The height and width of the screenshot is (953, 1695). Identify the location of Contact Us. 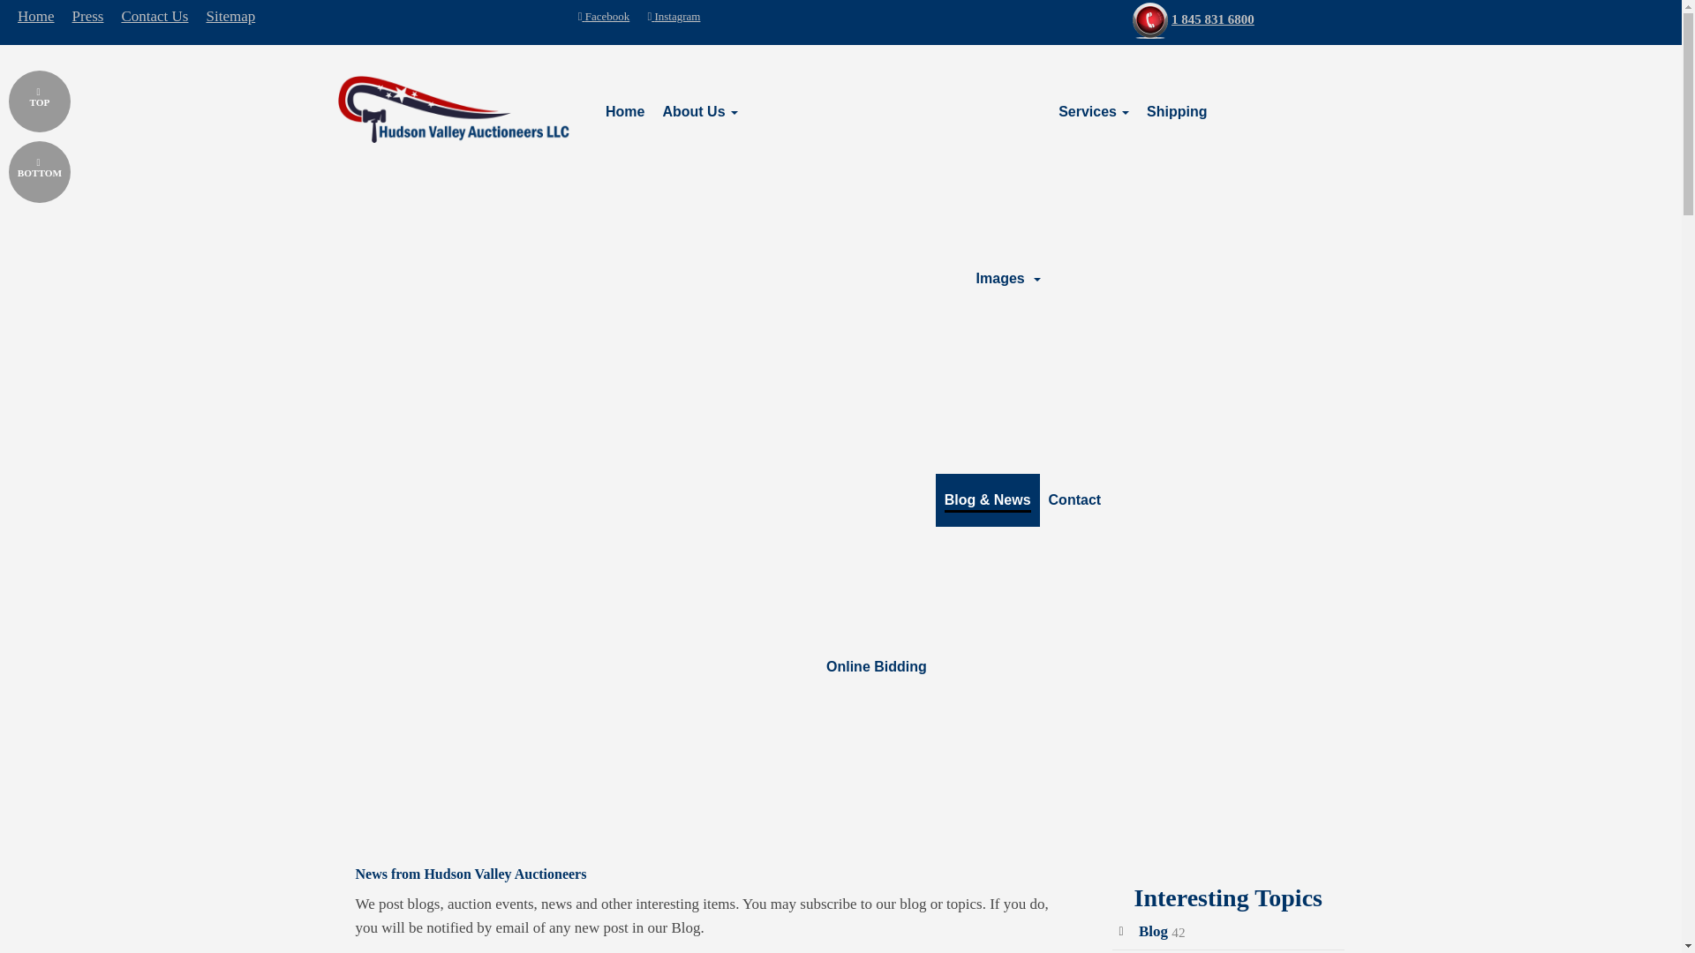
(154, 16).